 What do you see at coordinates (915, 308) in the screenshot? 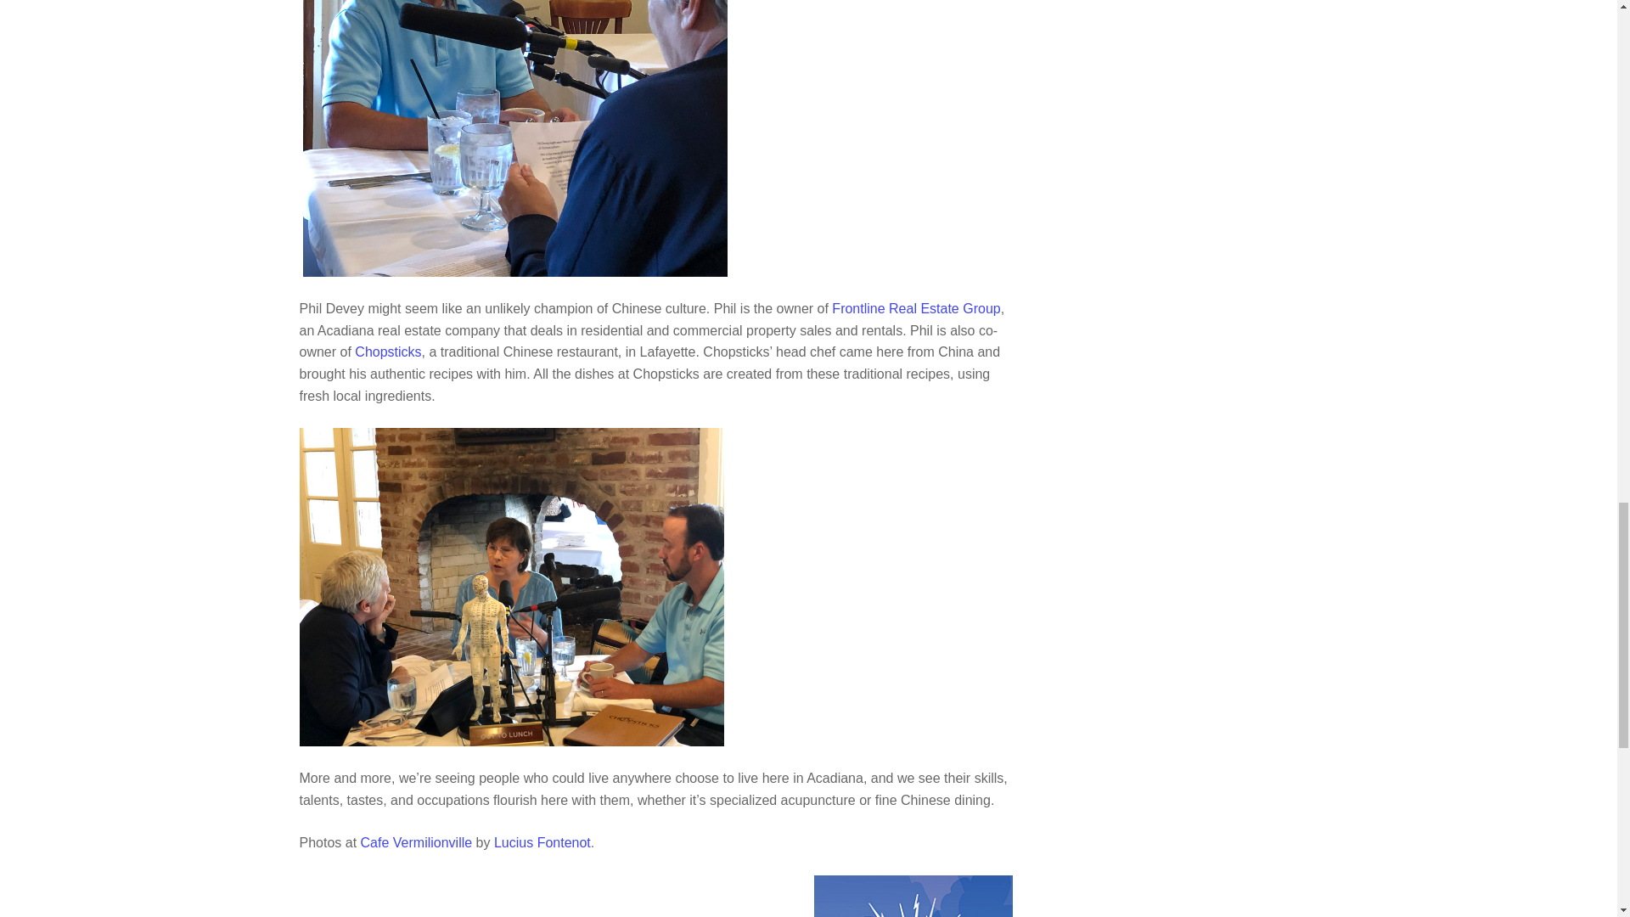
I see `Frontline Real Estate Group` at bounding box center [915, 308].